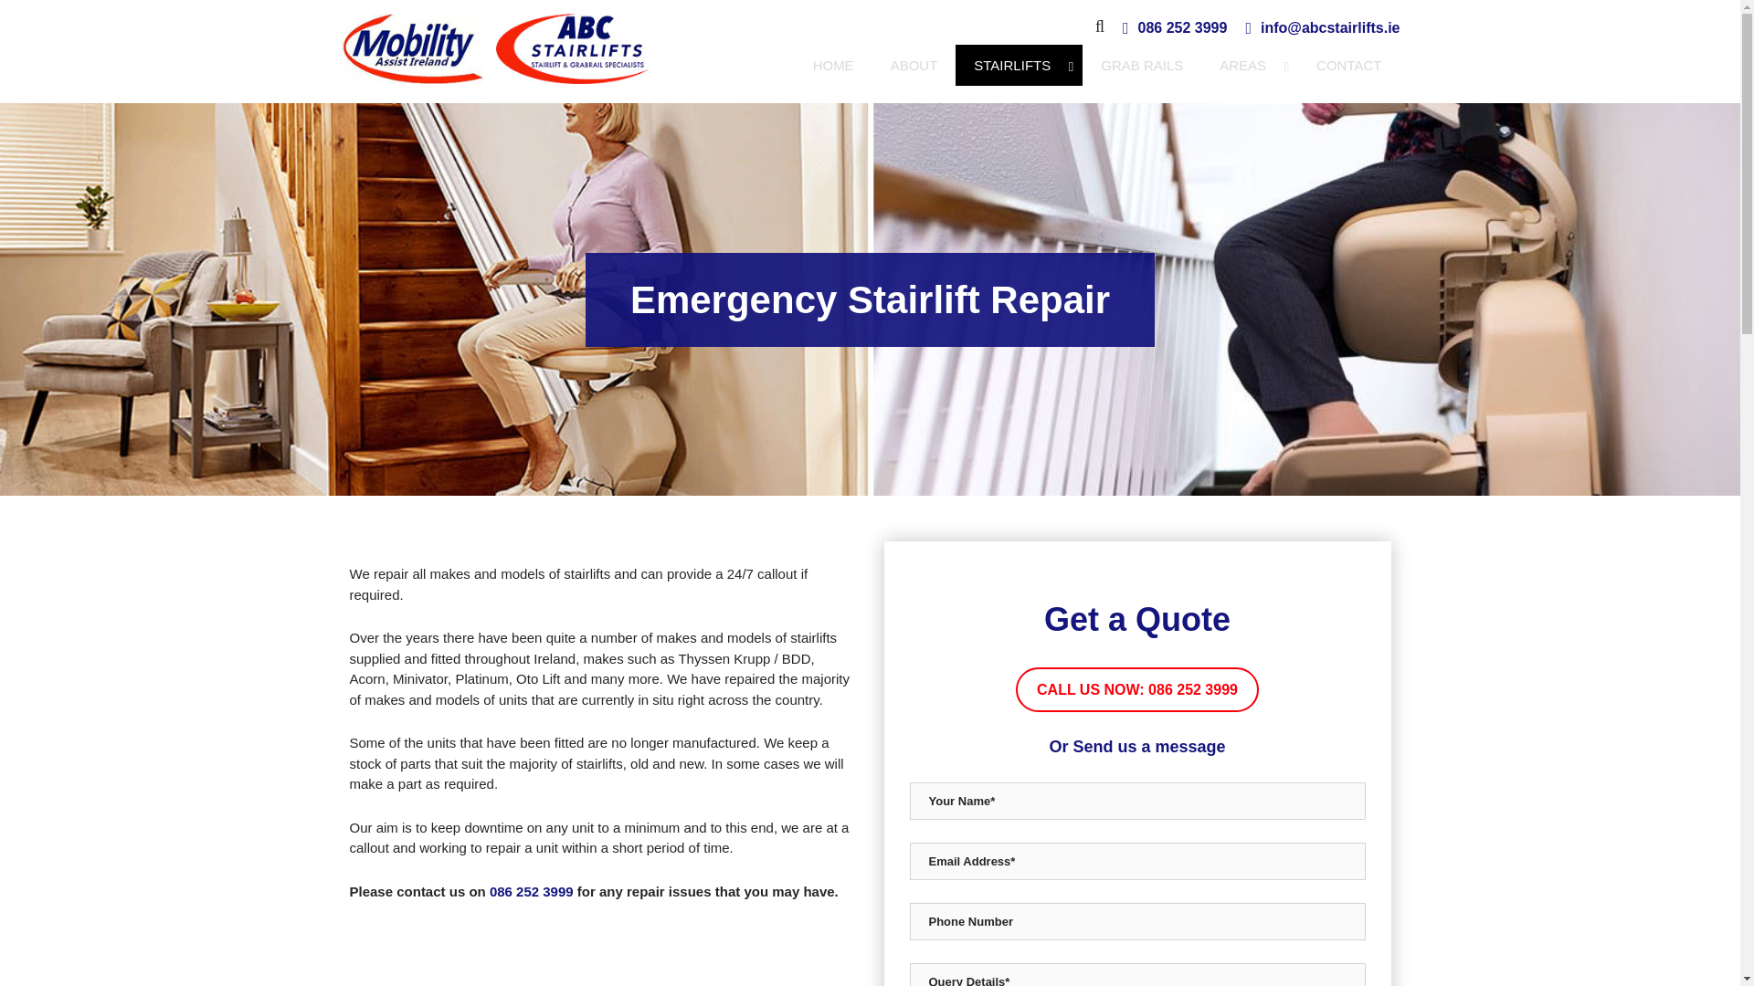 The width and height of the screenshot is (1754, 986). I want to click on 086 252 3999, so click(495, 48).